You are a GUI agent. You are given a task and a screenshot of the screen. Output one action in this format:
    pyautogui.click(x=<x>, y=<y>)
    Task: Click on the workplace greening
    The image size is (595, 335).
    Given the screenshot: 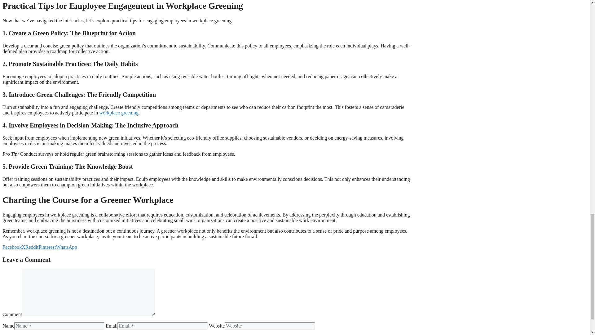 What is the action you would take?
    pyautogui.click(x=119, y=113)
    